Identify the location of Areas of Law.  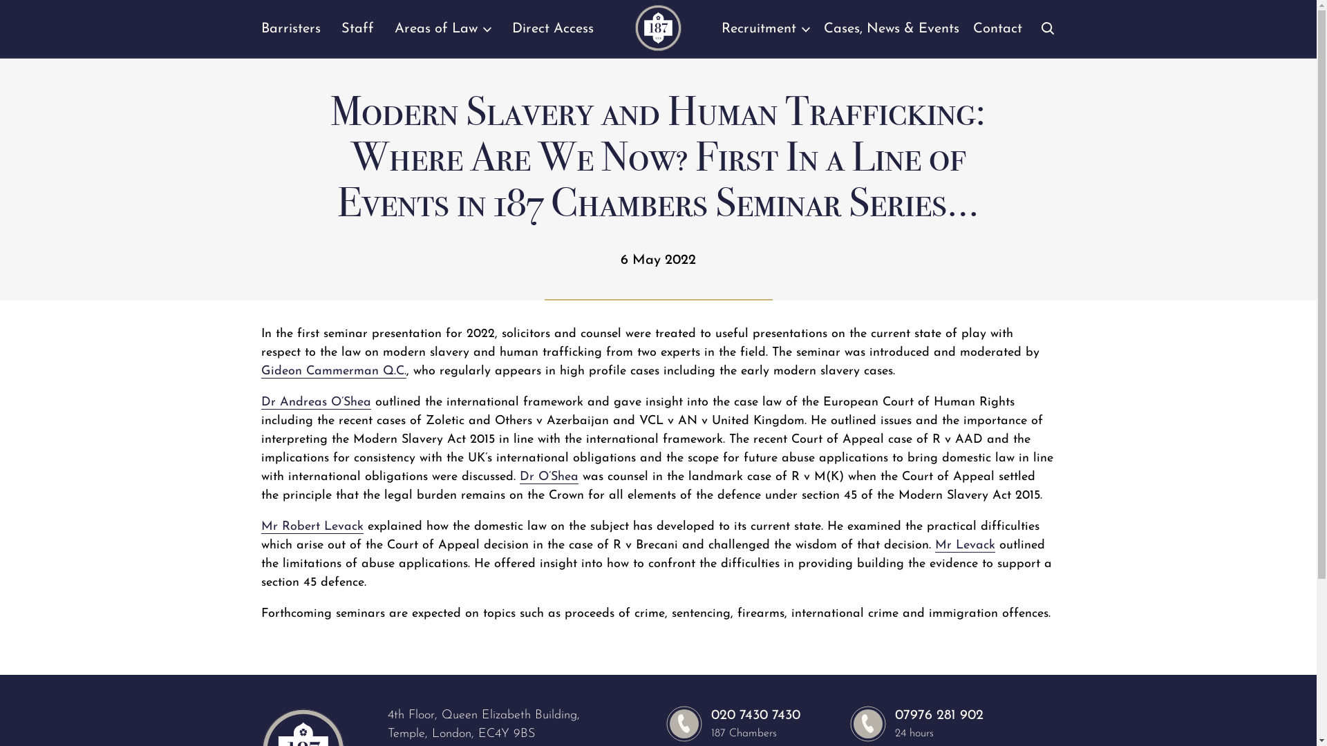
(442, 37).